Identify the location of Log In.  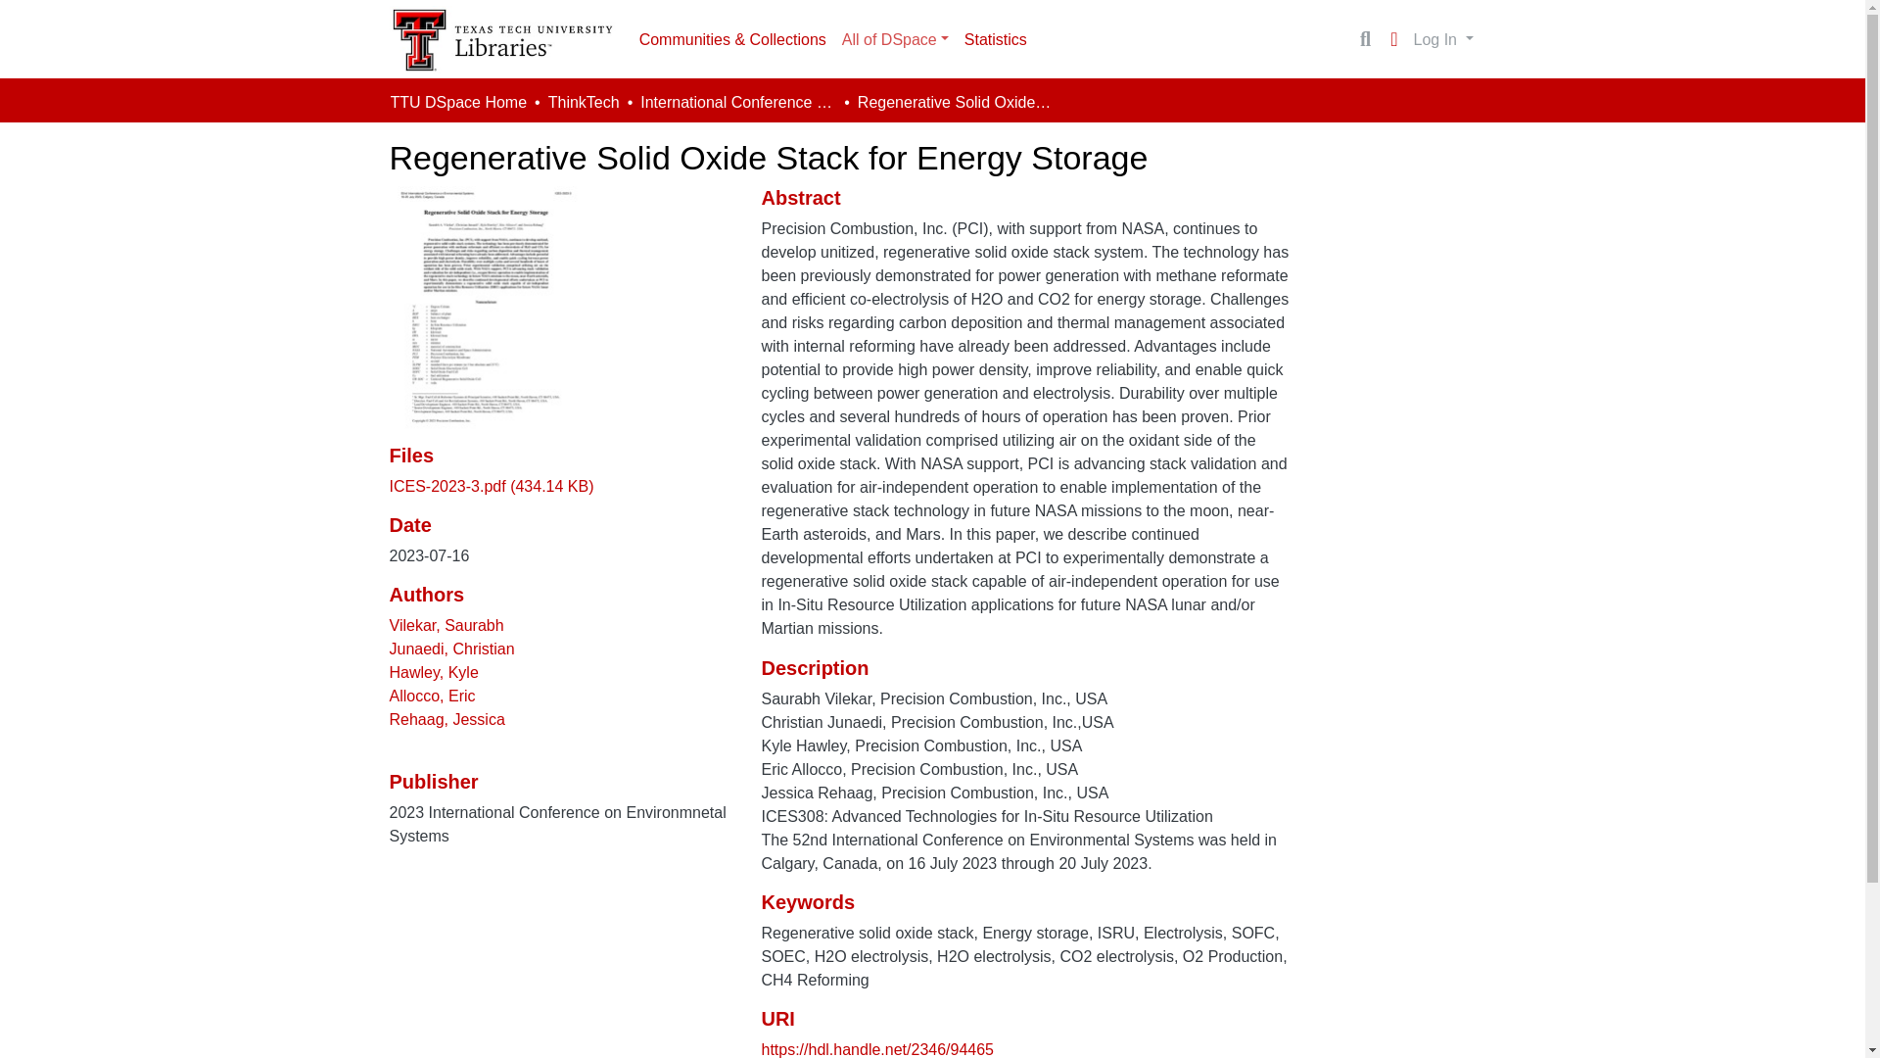
(1443, 39).